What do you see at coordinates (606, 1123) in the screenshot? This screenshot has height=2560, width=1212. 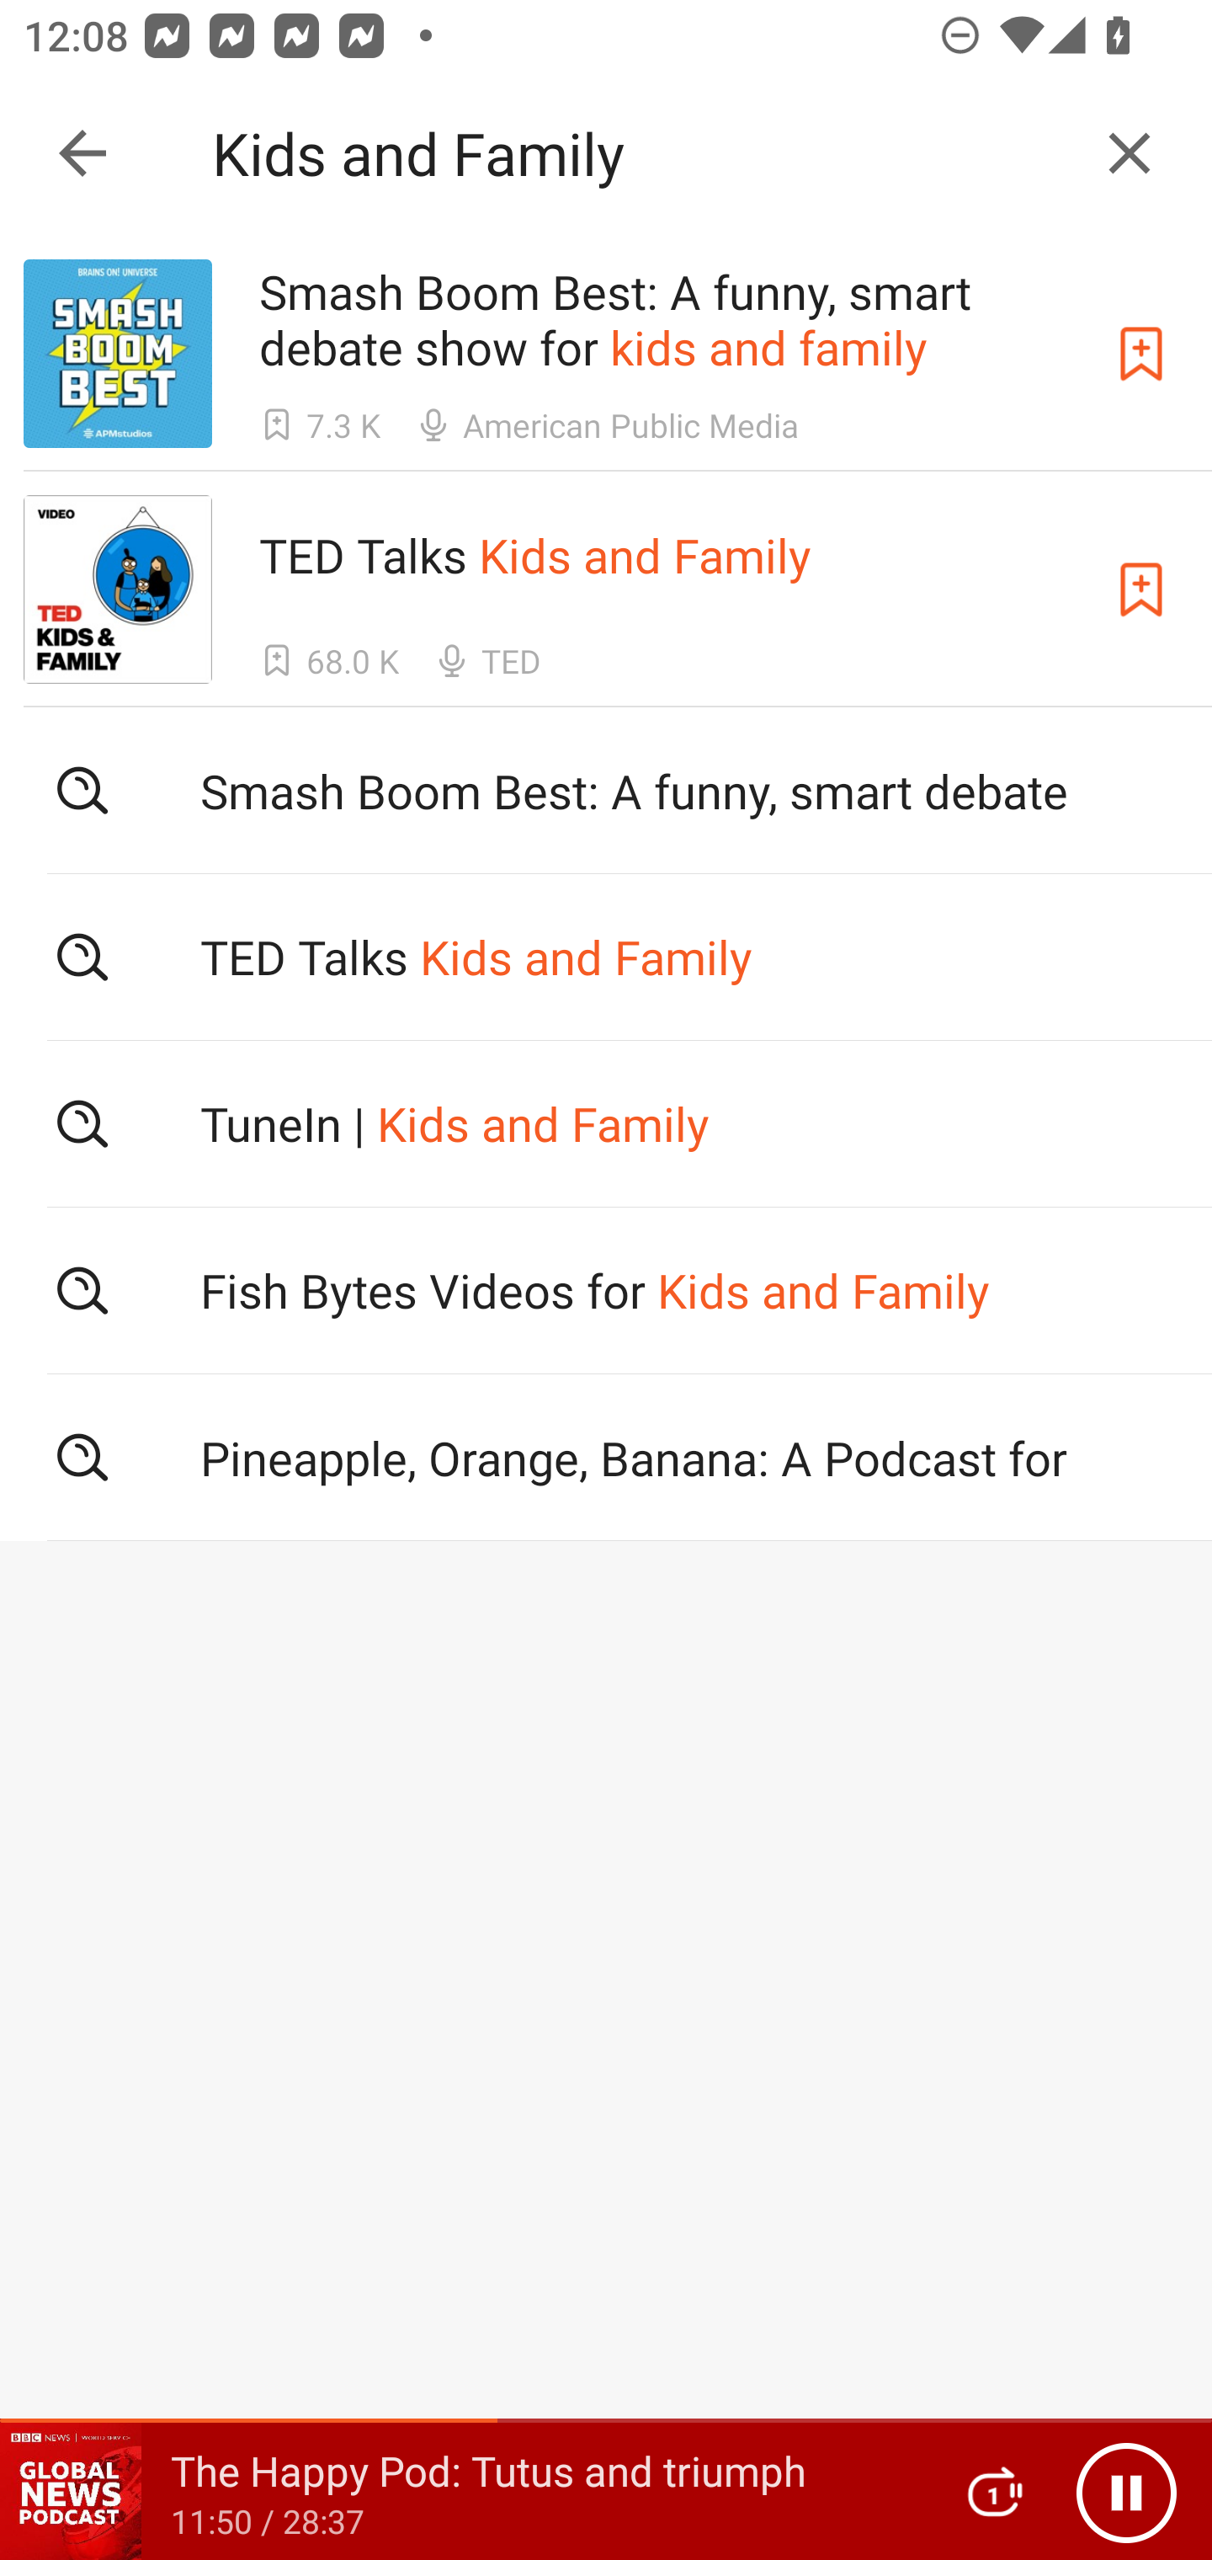 I see ` TuneIn | Kids and Family` at bounding box center [606, 1123].